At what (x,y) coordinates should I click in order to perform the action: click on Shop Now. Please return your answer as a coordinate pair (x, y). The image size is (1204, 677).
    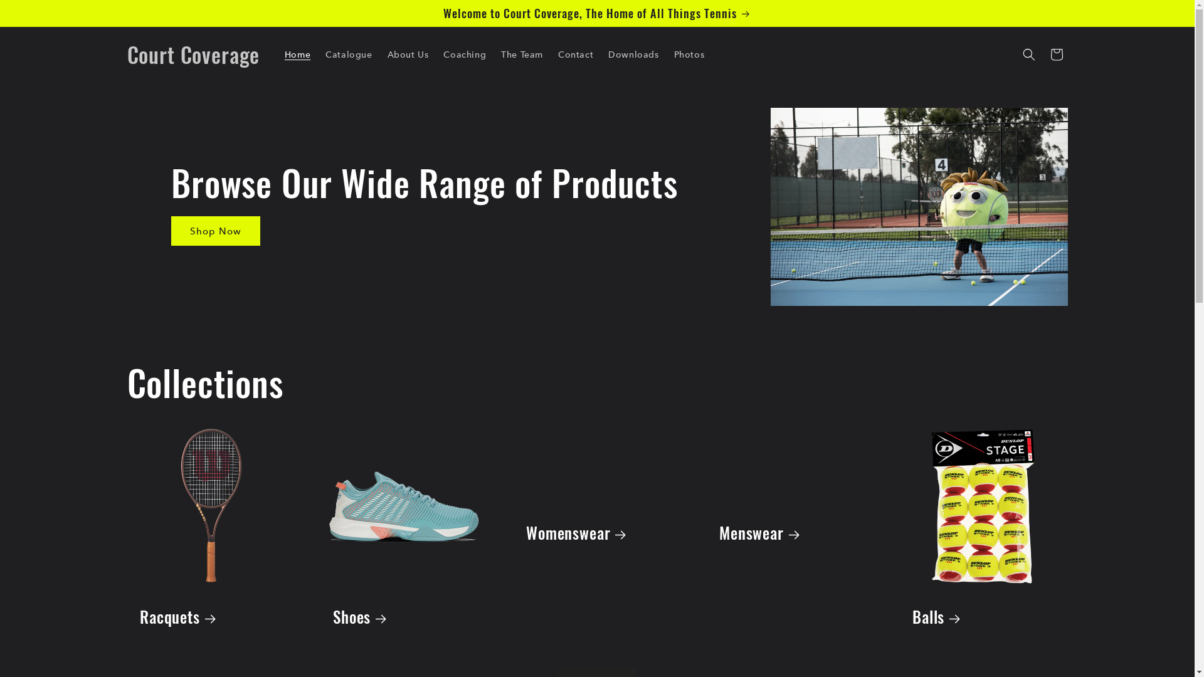
    Looking at the image, I should click on (215, 231).